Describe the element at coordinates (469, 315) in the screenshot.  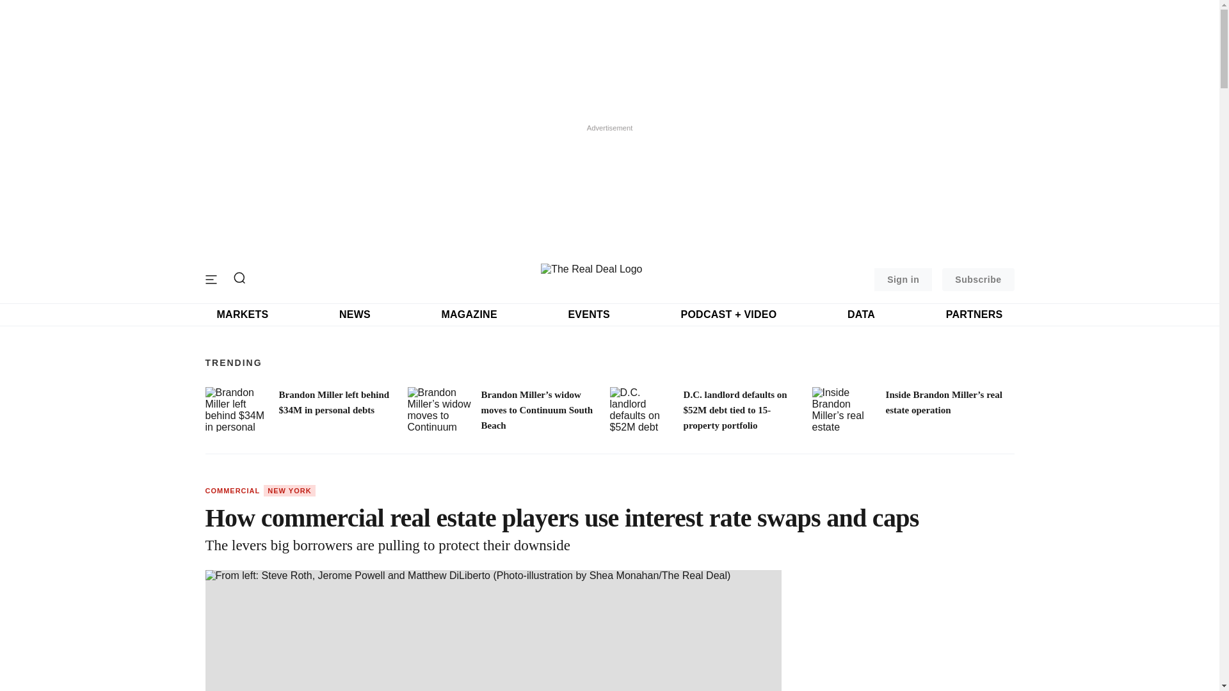
I see `MAGAZINE` at that location.